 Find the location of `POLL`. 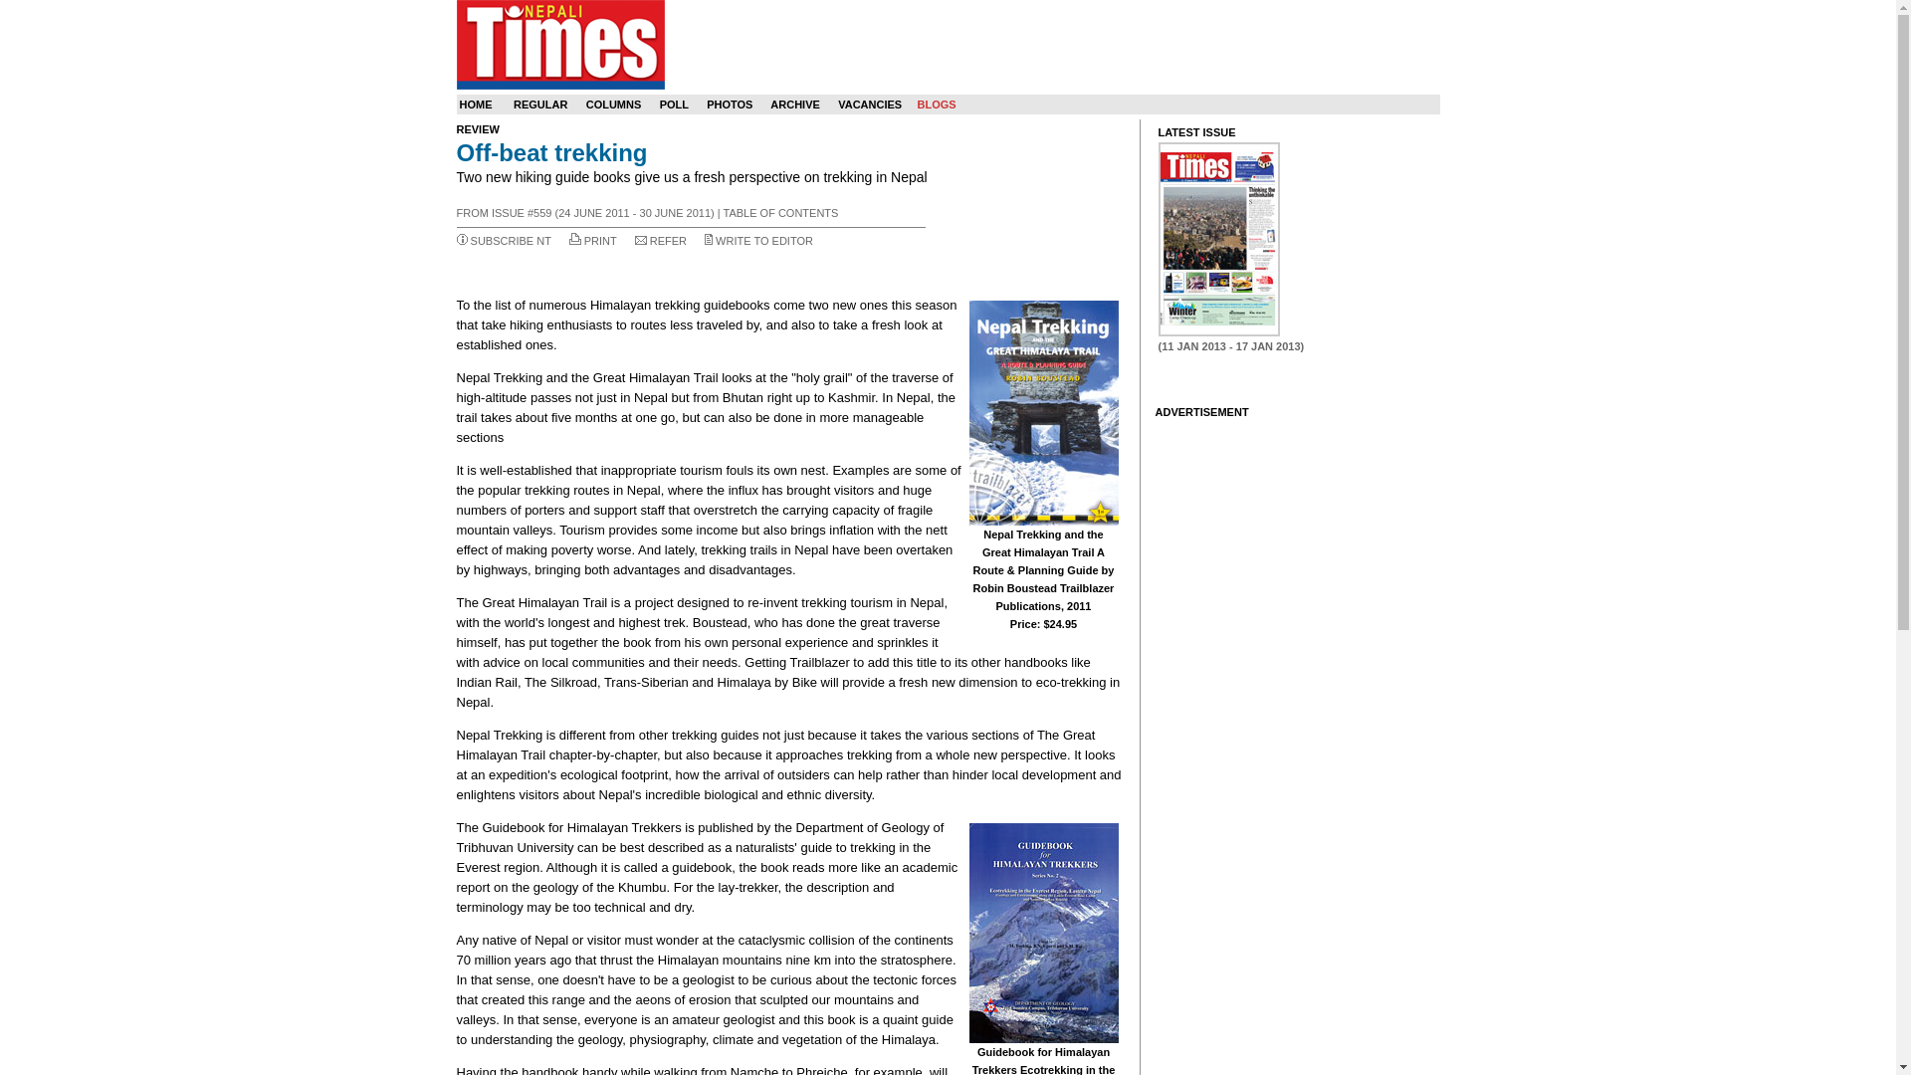

POLL is located at coordinates (673, 105).